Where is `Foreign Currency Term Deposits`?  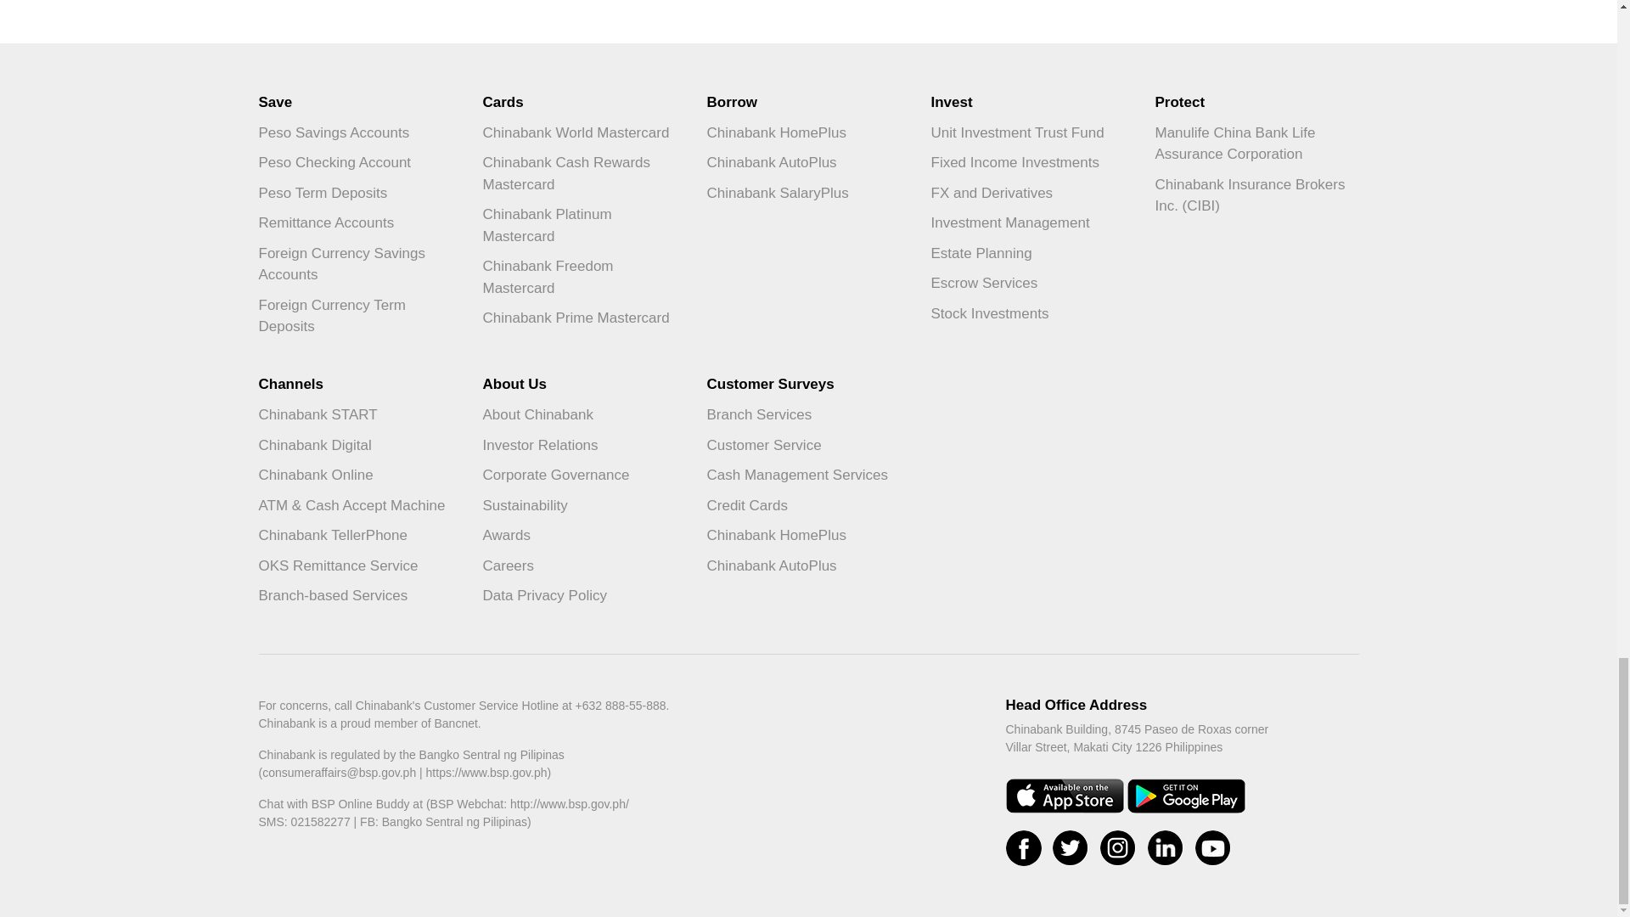 Foreign Currency Term Deposits is located at coordinates (359, 316).